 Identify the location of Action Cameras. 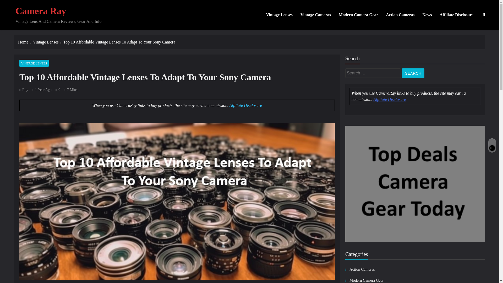
(400, 15).